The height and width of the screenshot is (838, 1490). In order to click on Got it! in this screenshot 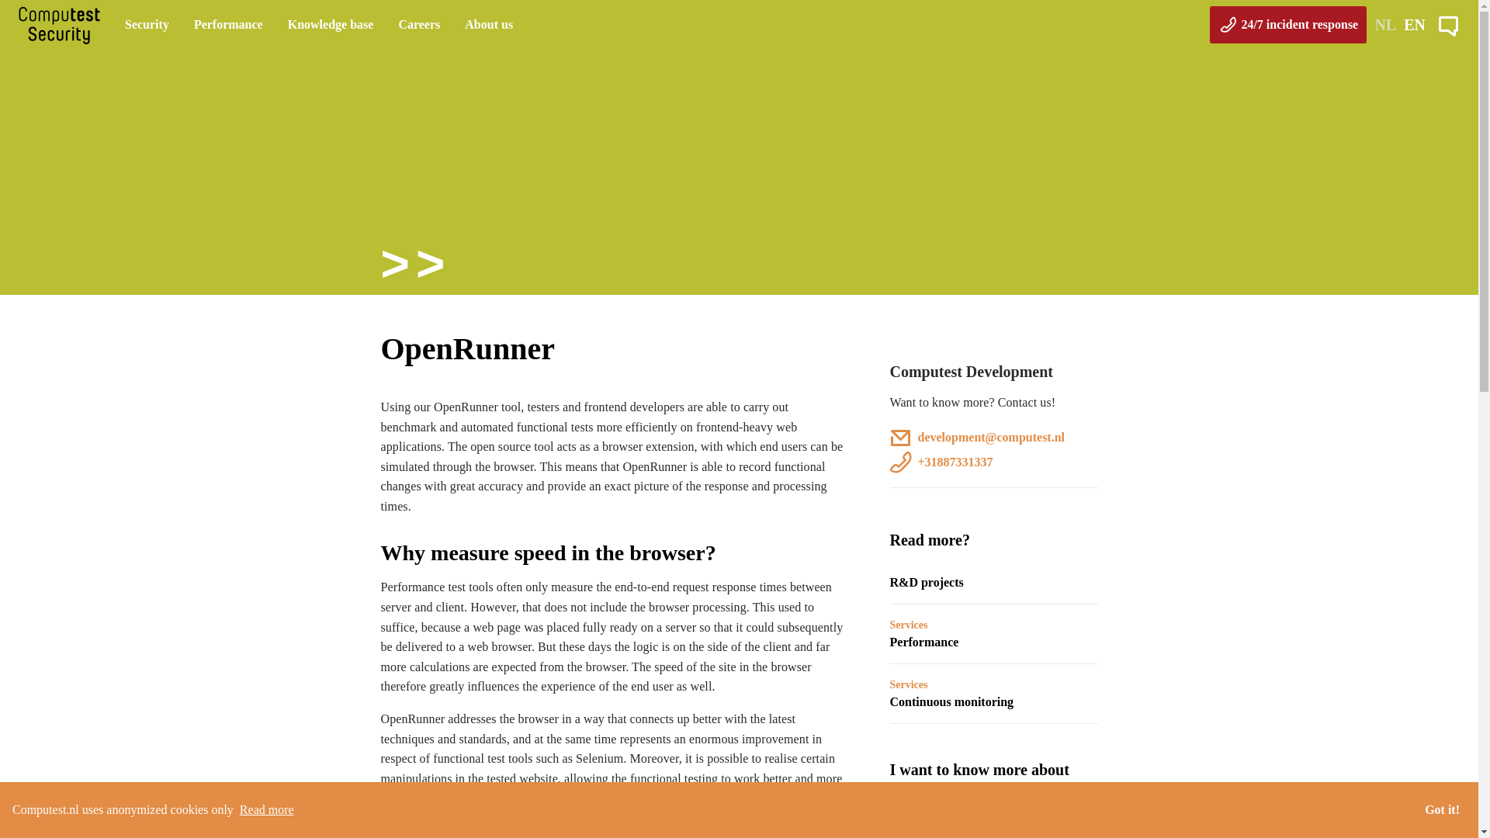, I will do `click(1442, 809)`.